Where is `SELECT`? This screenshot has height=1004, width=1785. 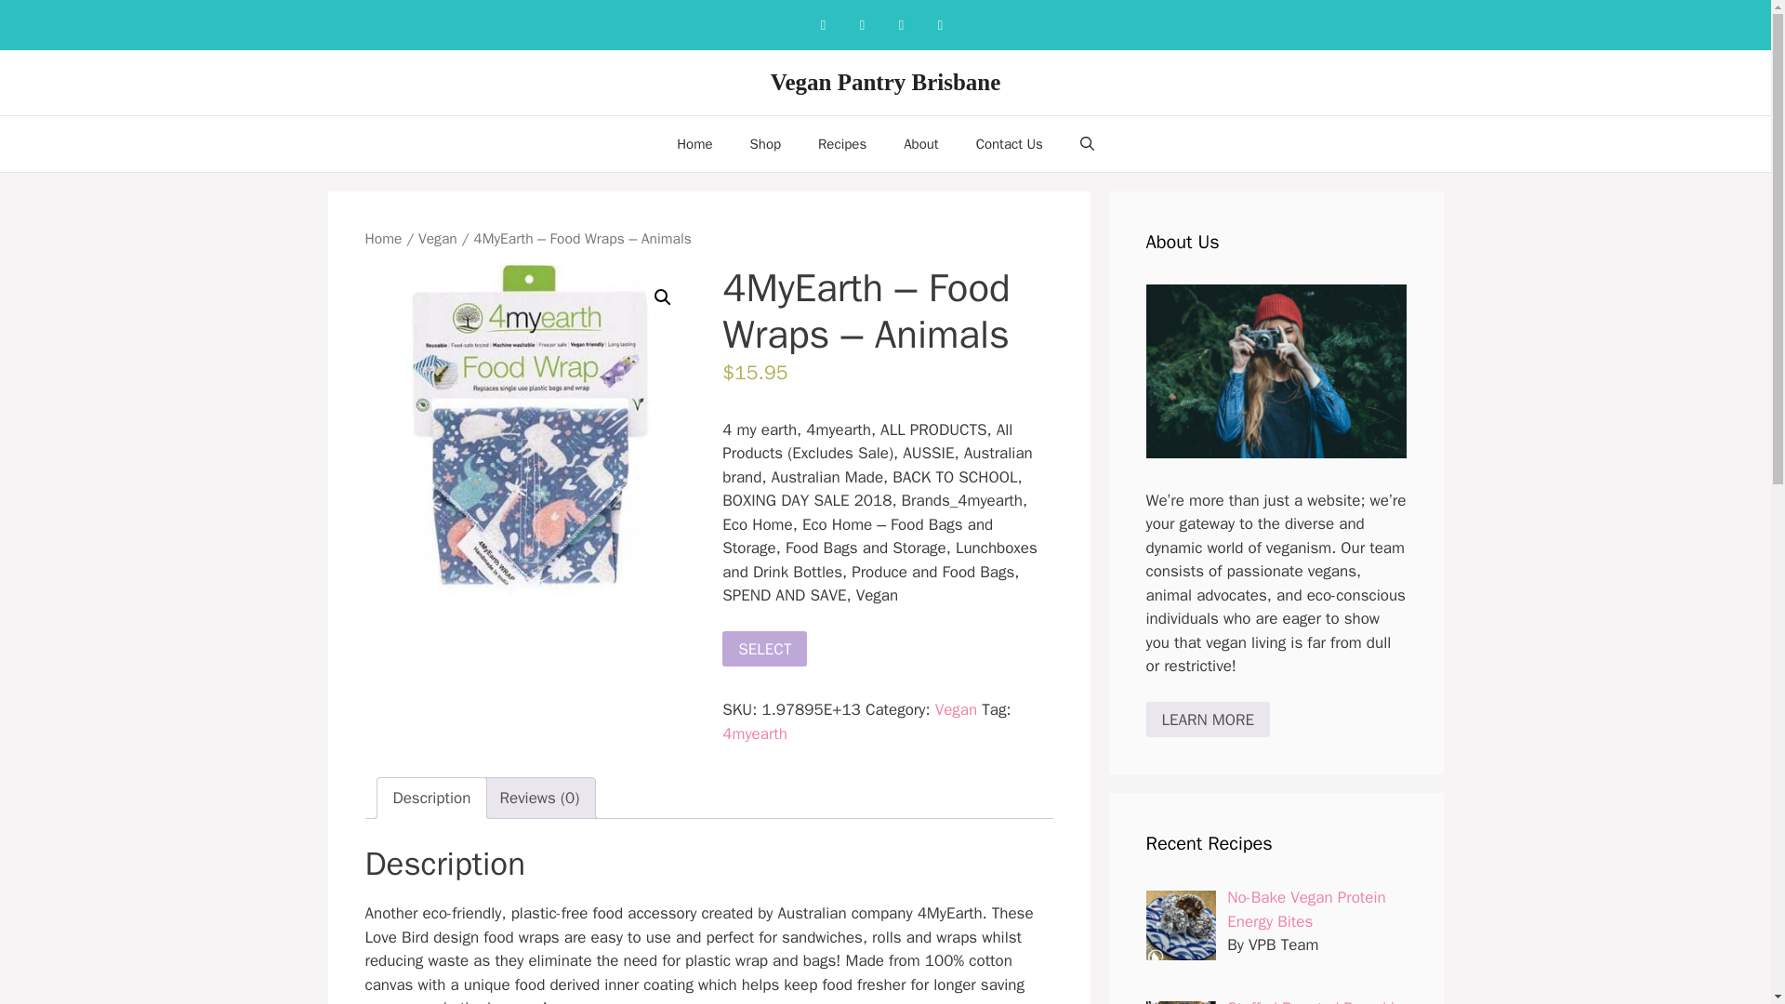 SELECT is located at coordinates (764, 649).